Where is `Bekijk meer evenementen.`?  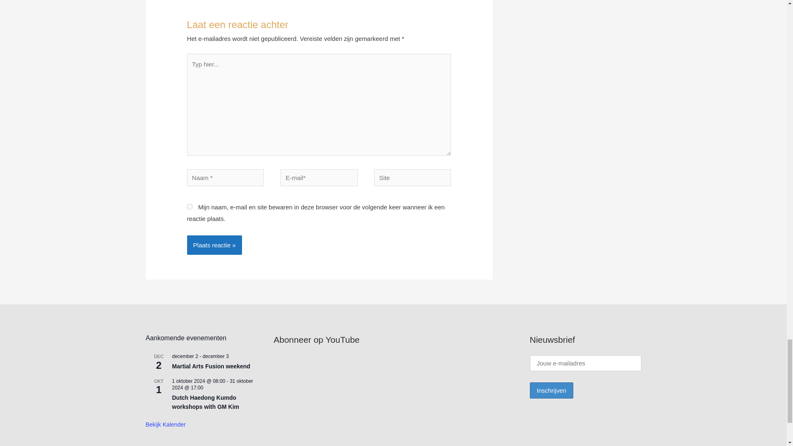 Bekijk meer evenementen. is located at coordinates (165, 425).